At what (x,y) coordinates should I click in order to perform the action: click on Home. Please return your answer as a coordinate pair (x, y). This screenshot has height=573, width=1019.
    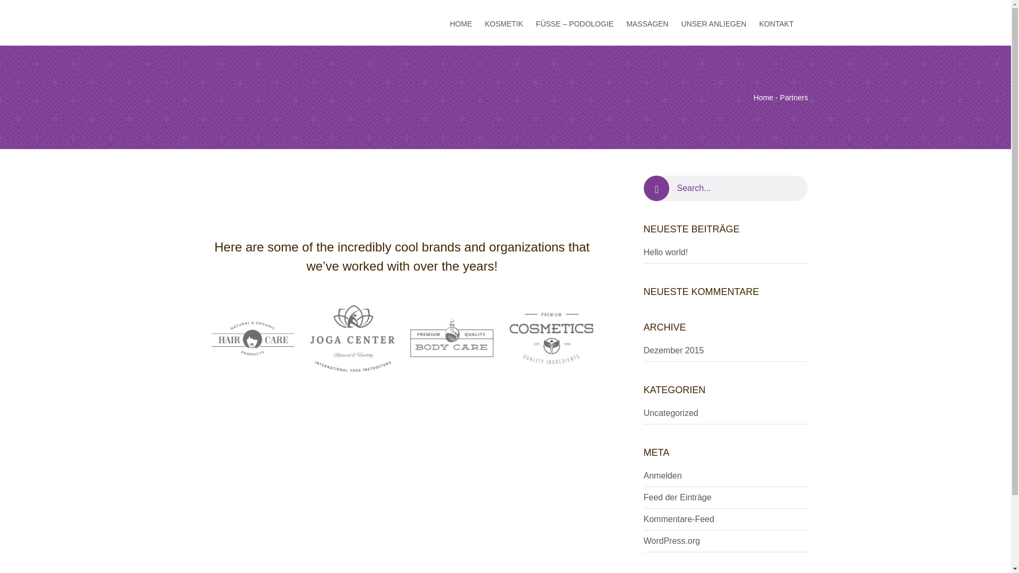
    Looking at the image, I should click on (763, 98).